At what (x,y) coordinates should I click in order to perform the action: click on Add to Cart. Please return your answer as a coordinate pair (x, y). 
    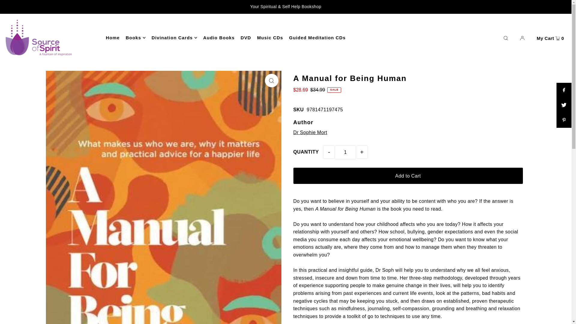
    Looking at the image, I should click on (408, 176).